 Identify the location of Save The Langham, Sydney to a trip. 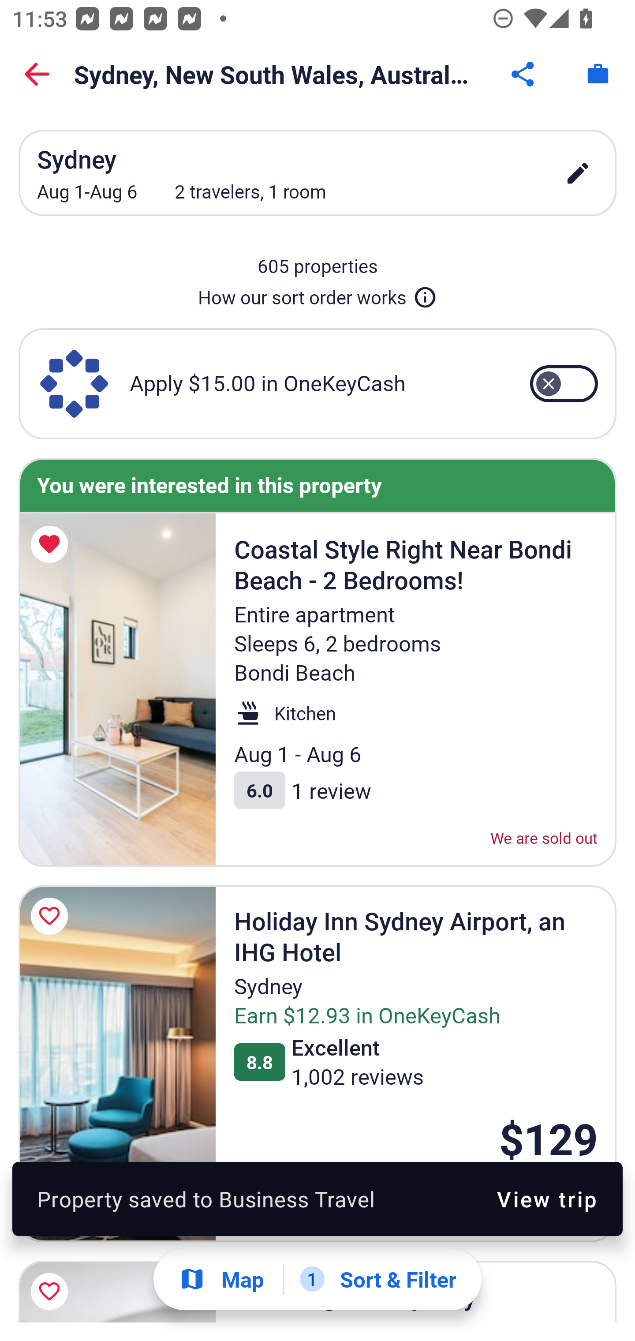
(52, 1289).